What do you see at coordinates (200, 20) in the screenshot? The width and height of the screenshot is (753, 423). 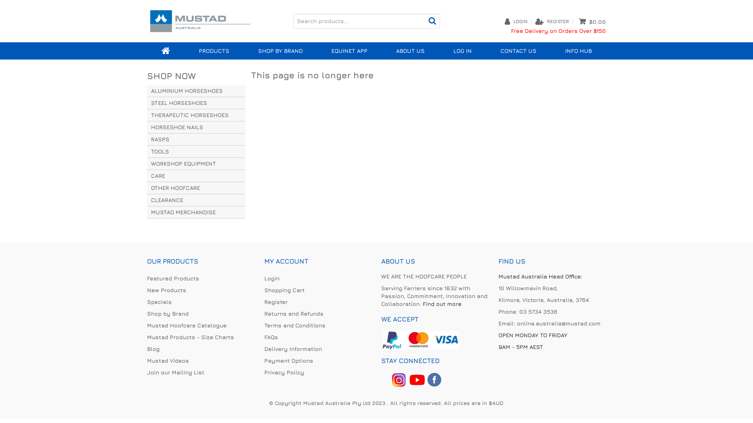 I see `Mustad Australia Logo` at bounding box center [200, 20].